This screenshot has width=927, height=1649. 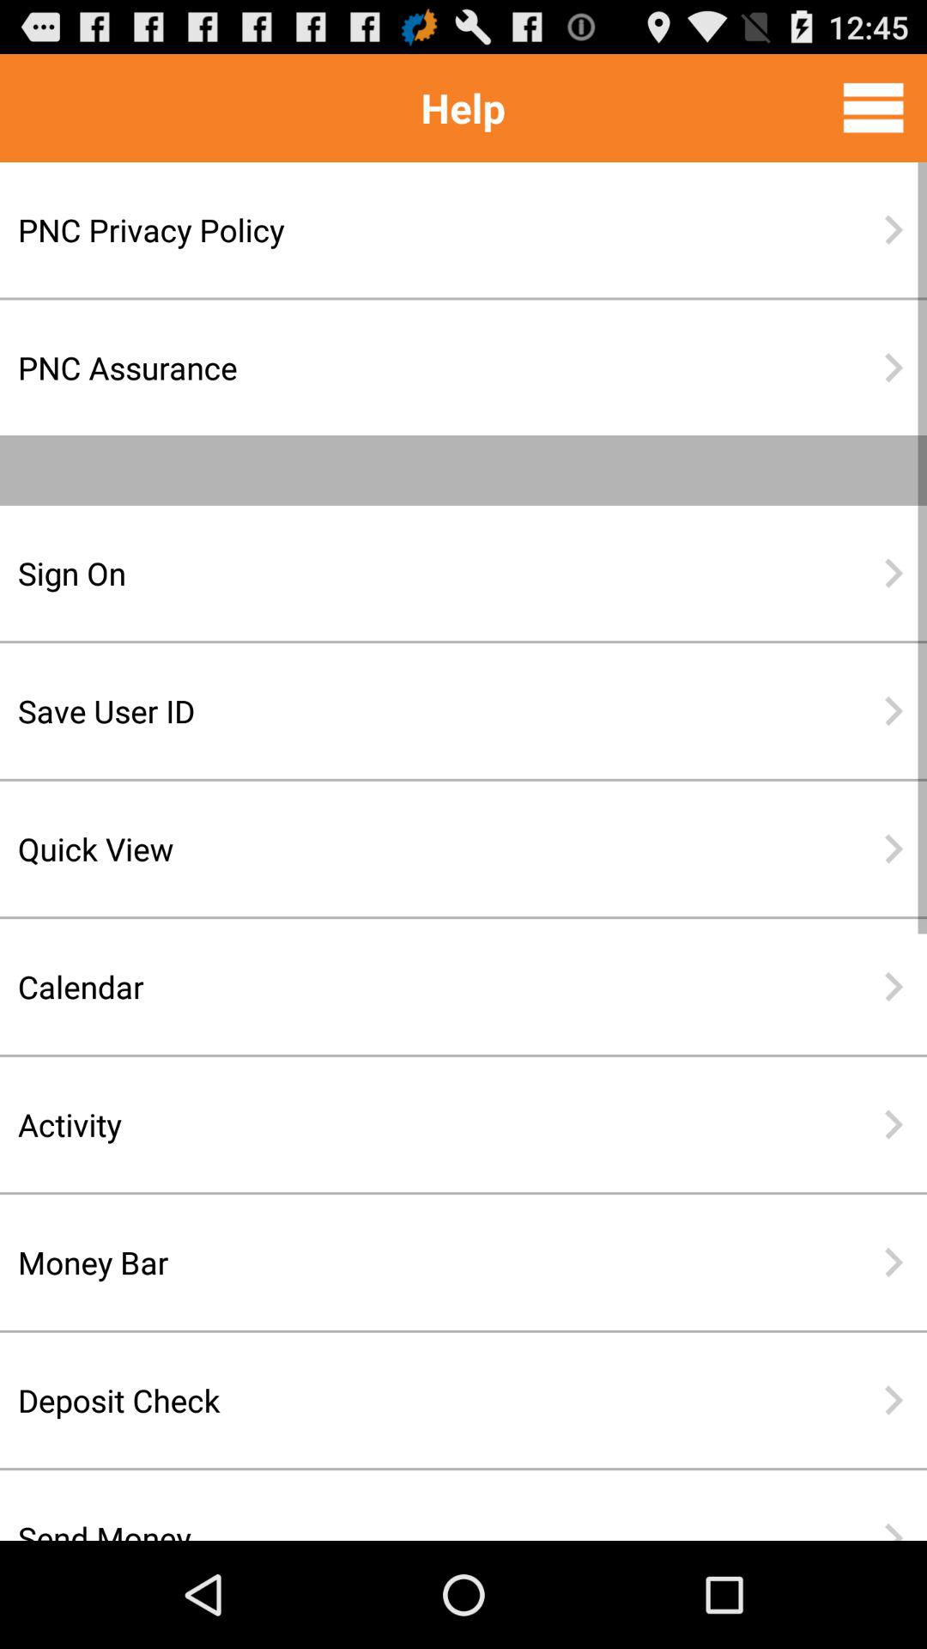 I want to click on press item to the right of the pnc assurance, so click(x=893, y=368).